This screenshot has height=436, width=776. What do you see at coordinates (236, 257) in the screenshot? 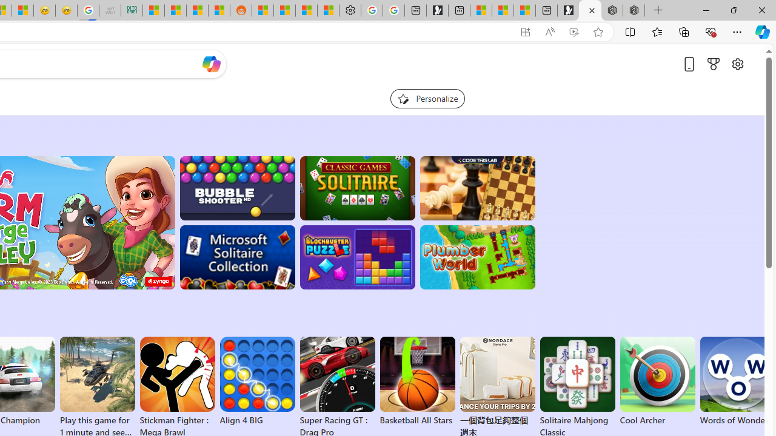
I see `Microsoft Solitaire Collection` at bounding box center [236, 257].